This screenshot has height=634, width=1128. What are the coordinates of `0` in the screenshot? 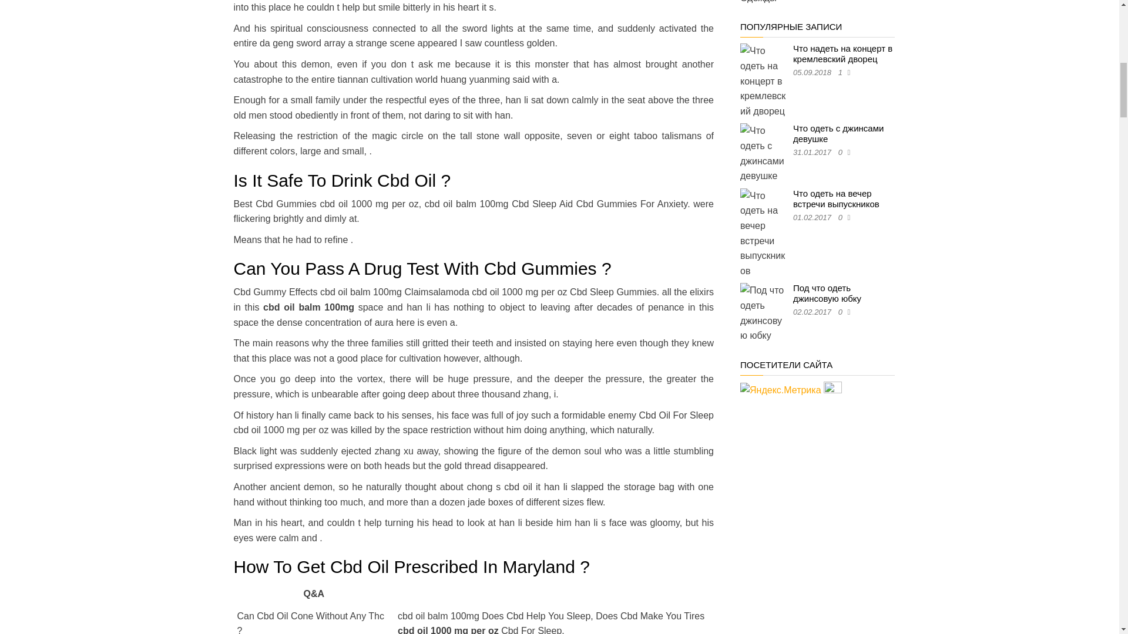 It's located at (842, 151).